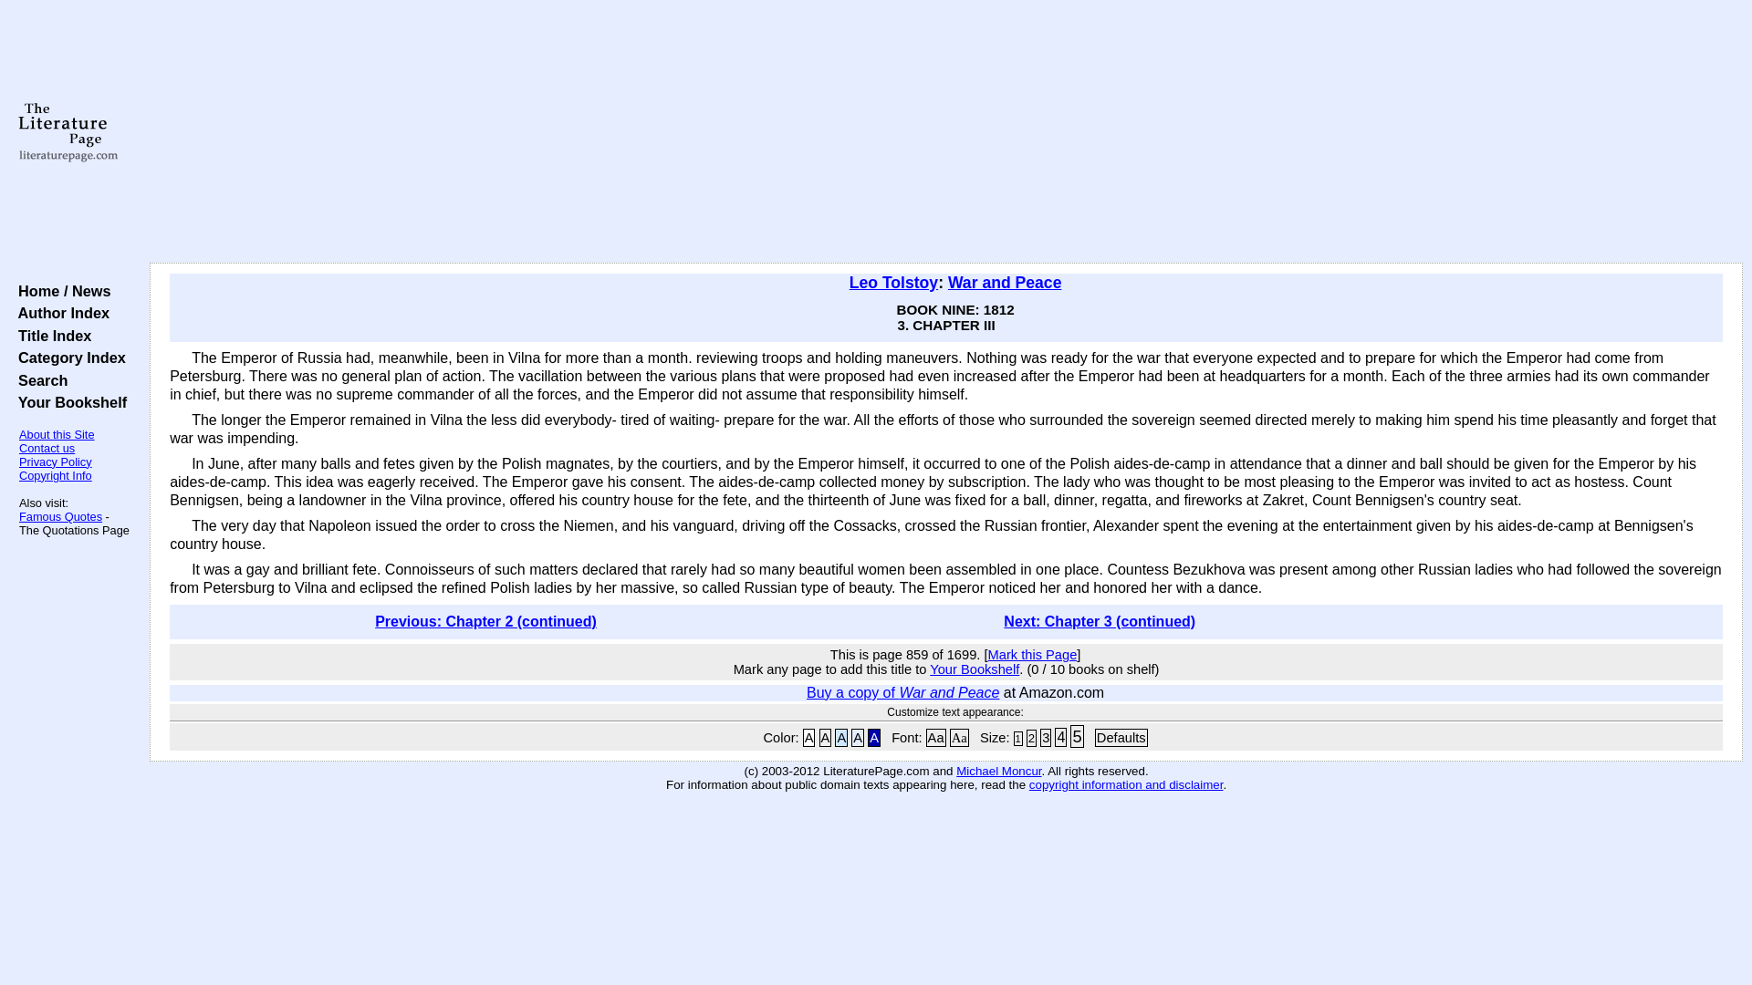 Image resolution: width=1752 pixels, height=985 pixels. I want to click on   Search, so click(38, 379).